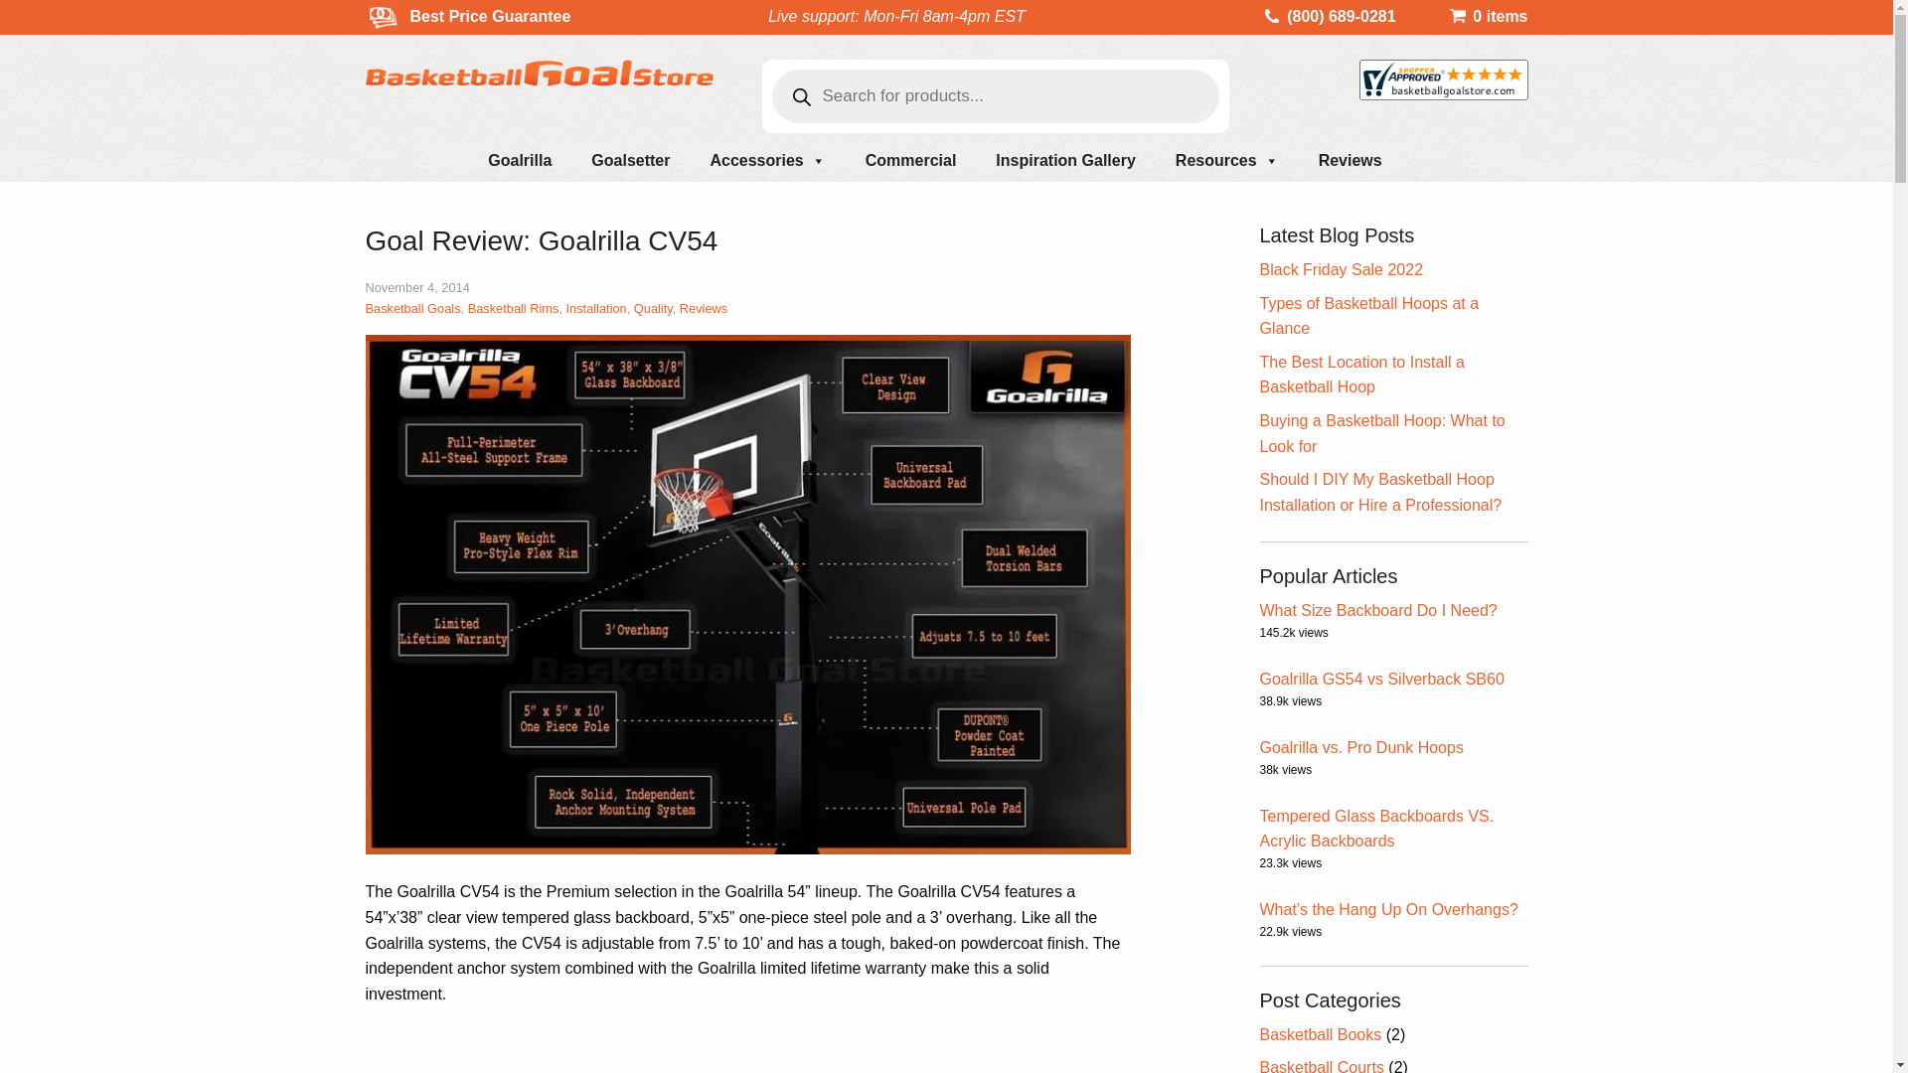  I want to click on Accessories, so click(767, 161).